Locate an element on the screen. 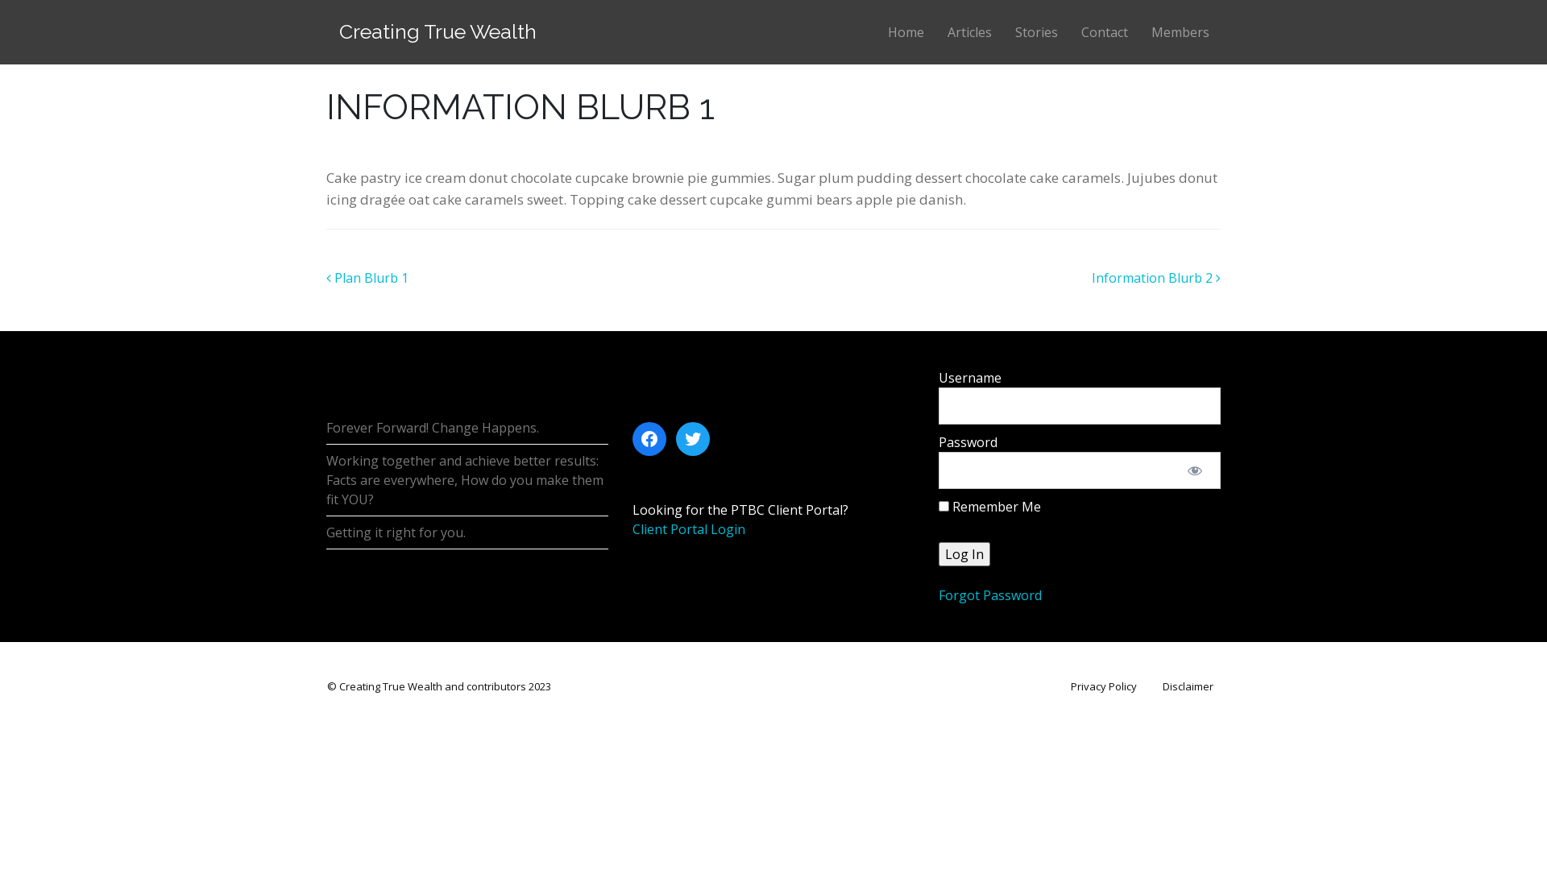 This screenshot has width=1547, height=870. Articles is located at coordinates (970, 32).